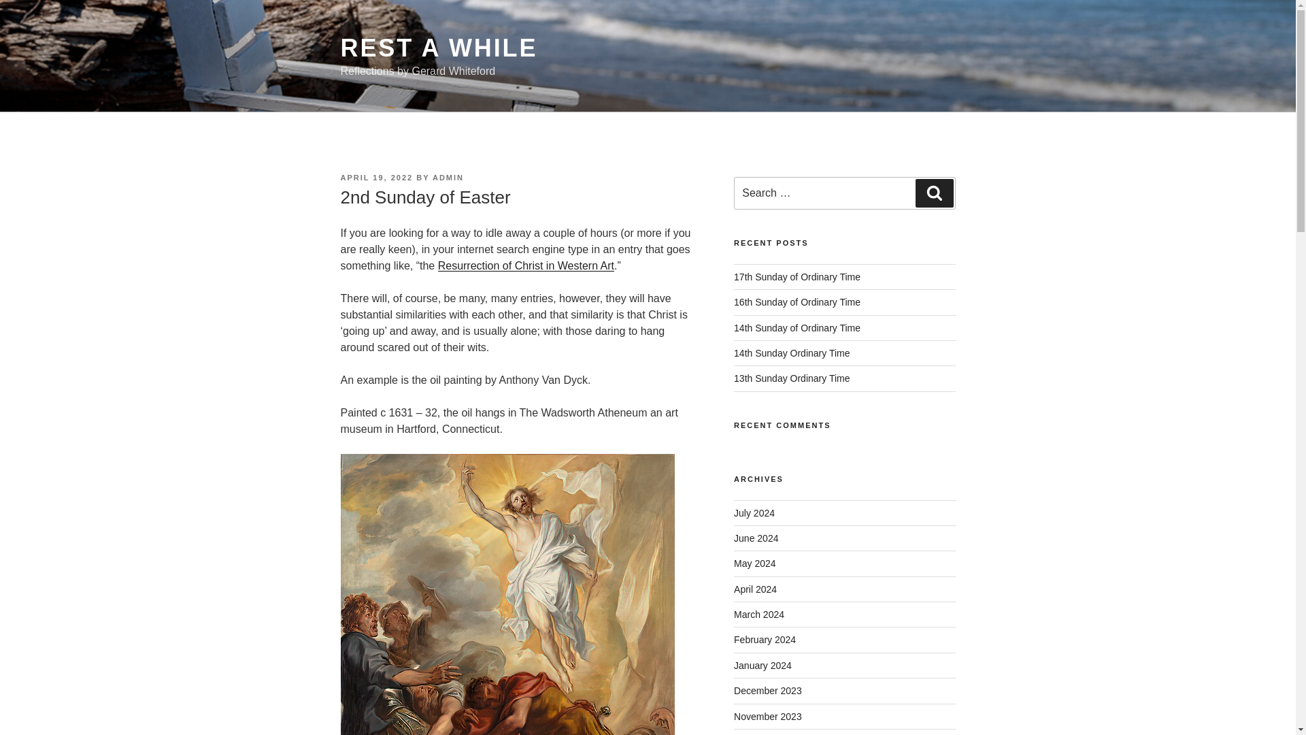 The width and height of the screenshot is (1306, 735). What do you see at coordinates (792, 353) in the screenshot?
I see `14th Sunday Ordinary Time` at bounding box center [792, 353].